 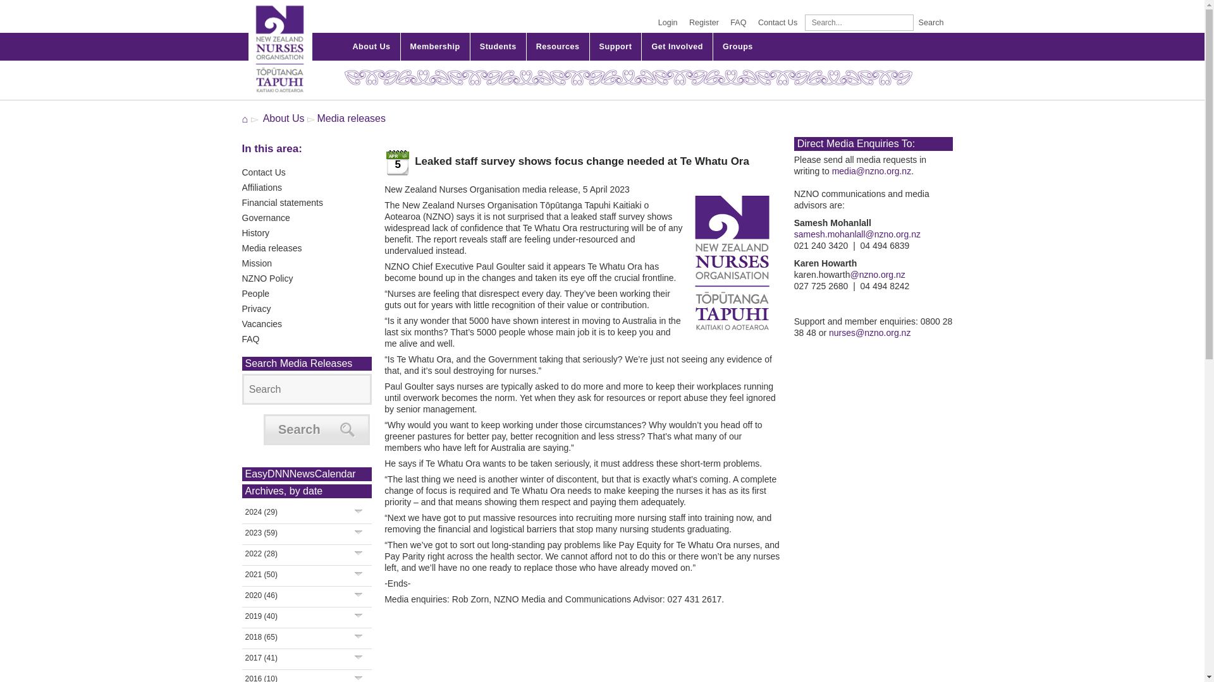 I want to click on FAQ, so click(x=738, y=23).